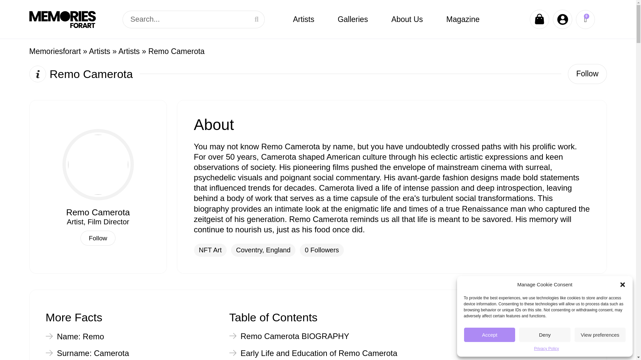 The width and height of the screenshot is (641, 360). What do you see at coordinates (544, 335) in the screenshot?
I see `Deny` at bounding box center [544, 335].